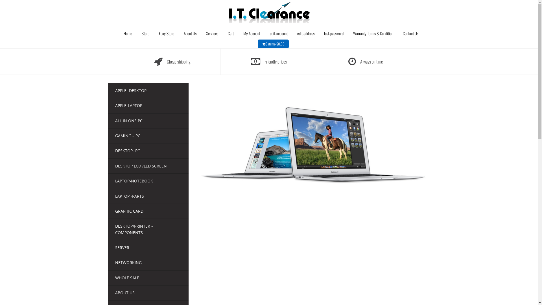 The image size is (542, 305). I want to click on WHOLE SALE, so click(127, 278).